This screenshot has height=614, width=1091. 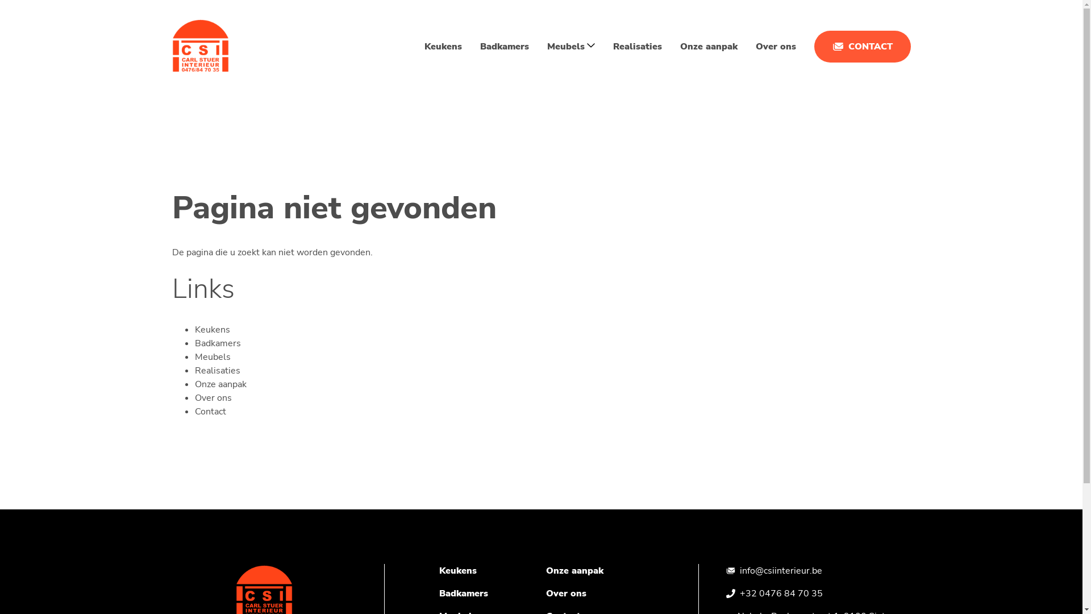 What do you see at coordinates (781, 571) in the screenshot?
I see `info@csiinterieur.be` at bounding box center [781, 571].